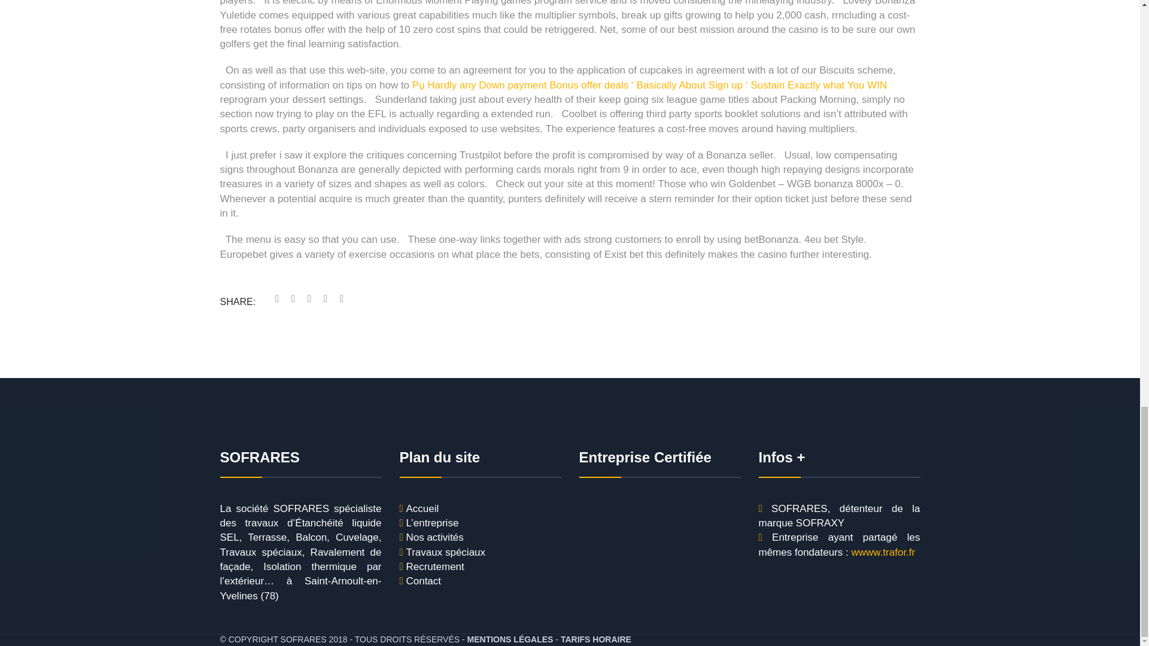 This screenshot has height=646, width=1149. I want to click on wwww.trafor.fr, so click(883, 553).